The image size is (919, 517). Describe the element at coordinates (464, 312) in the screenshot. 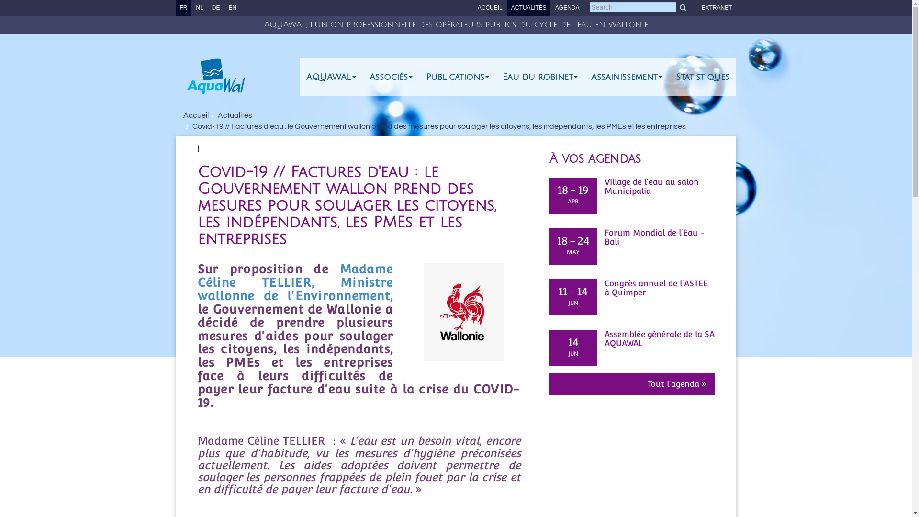

I see `wallonie` at that location.